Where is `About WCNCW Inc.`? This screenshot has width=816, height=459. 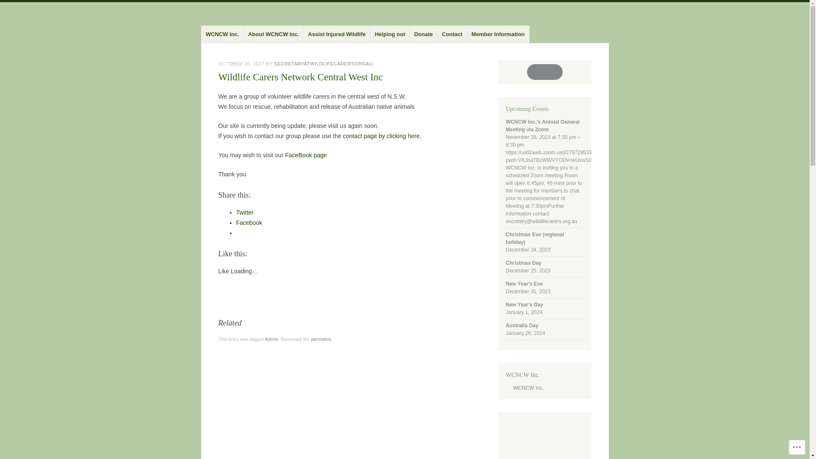
About WCNCW Inc. is located at coordinates (274, 34).